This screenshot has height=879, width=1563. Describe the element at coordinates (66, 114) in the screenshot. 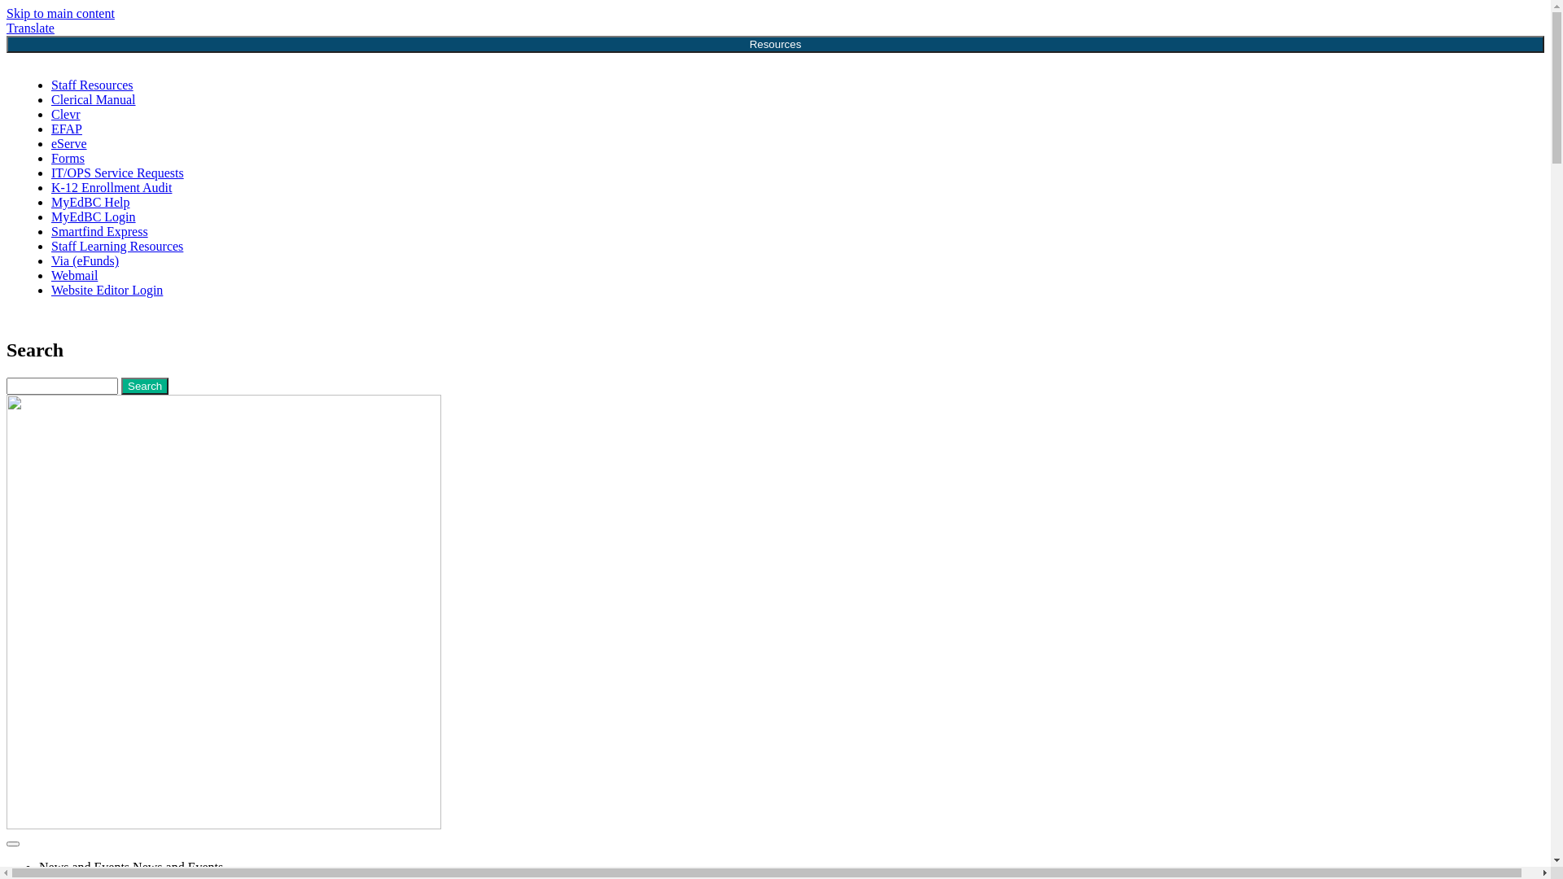

I see `Clevr` at that location.